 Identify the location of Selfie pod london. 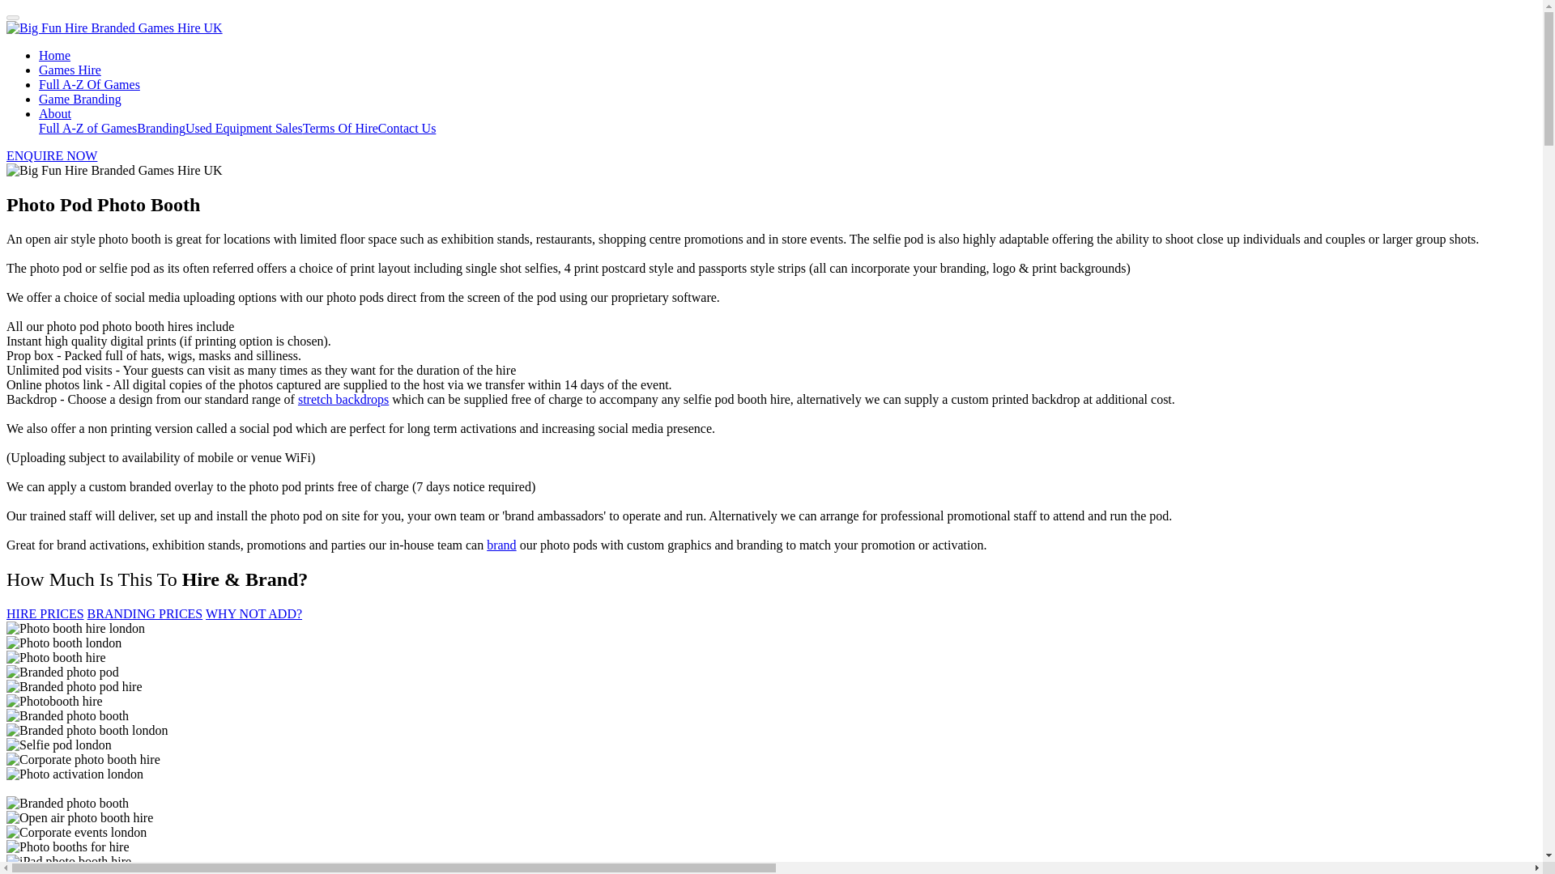
(58, 745).